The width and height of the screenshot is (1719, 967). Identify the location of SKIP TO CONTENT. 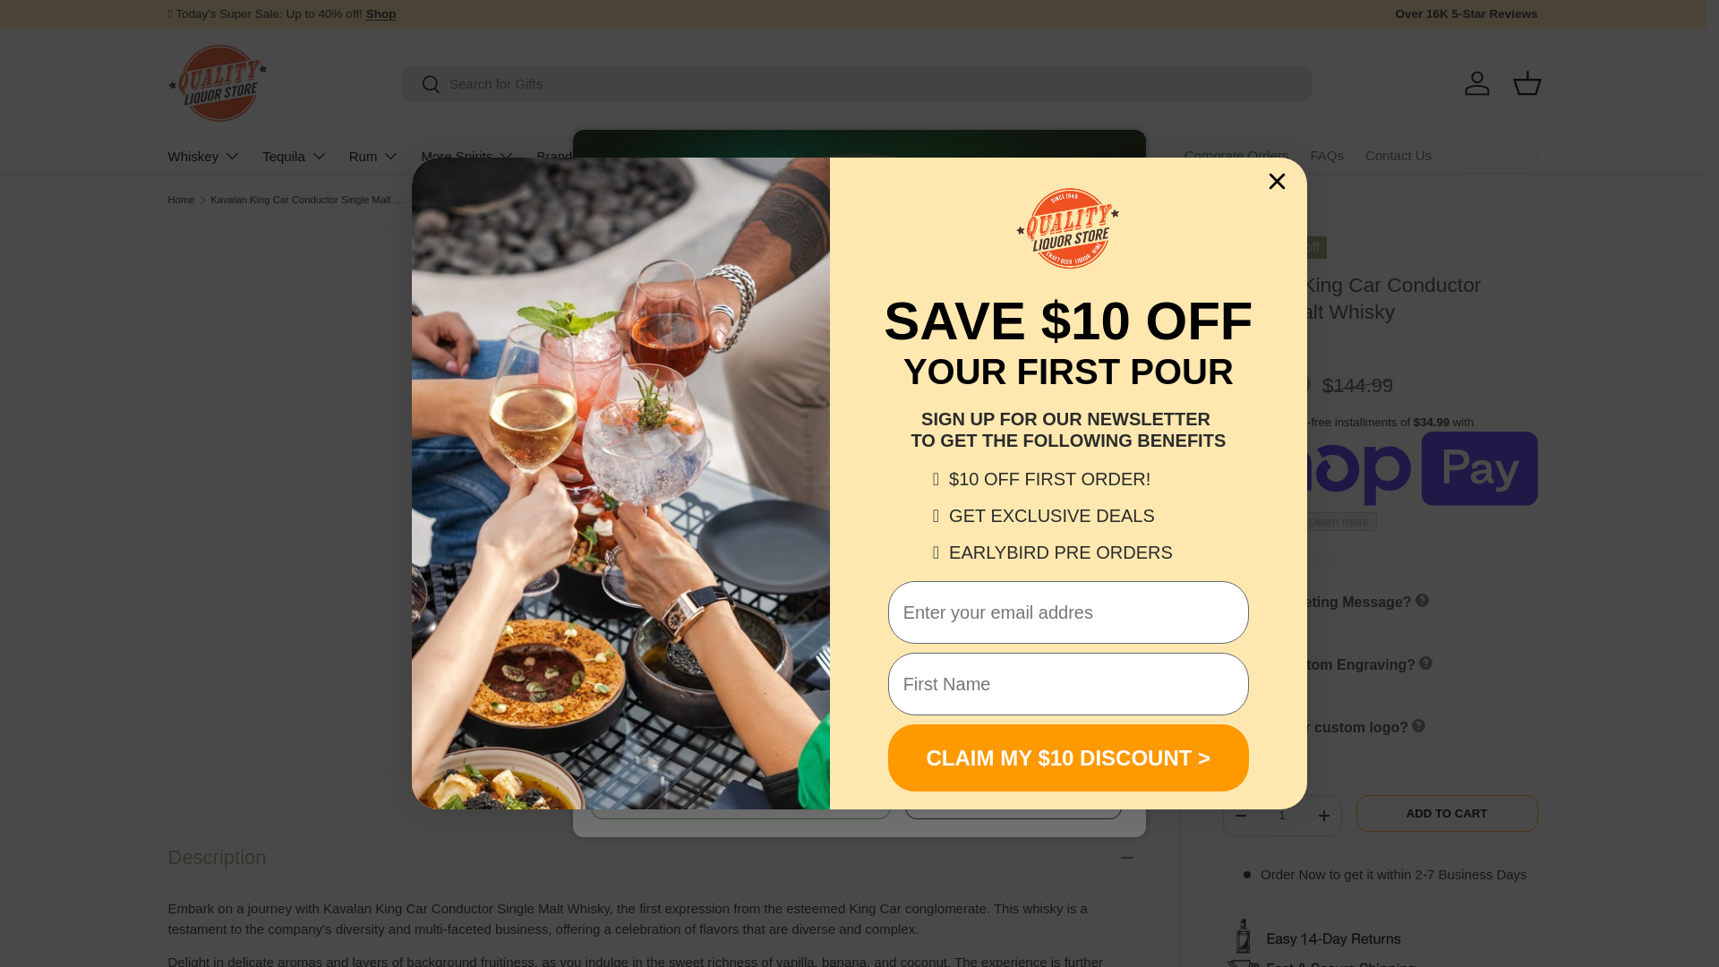
(81, 25).